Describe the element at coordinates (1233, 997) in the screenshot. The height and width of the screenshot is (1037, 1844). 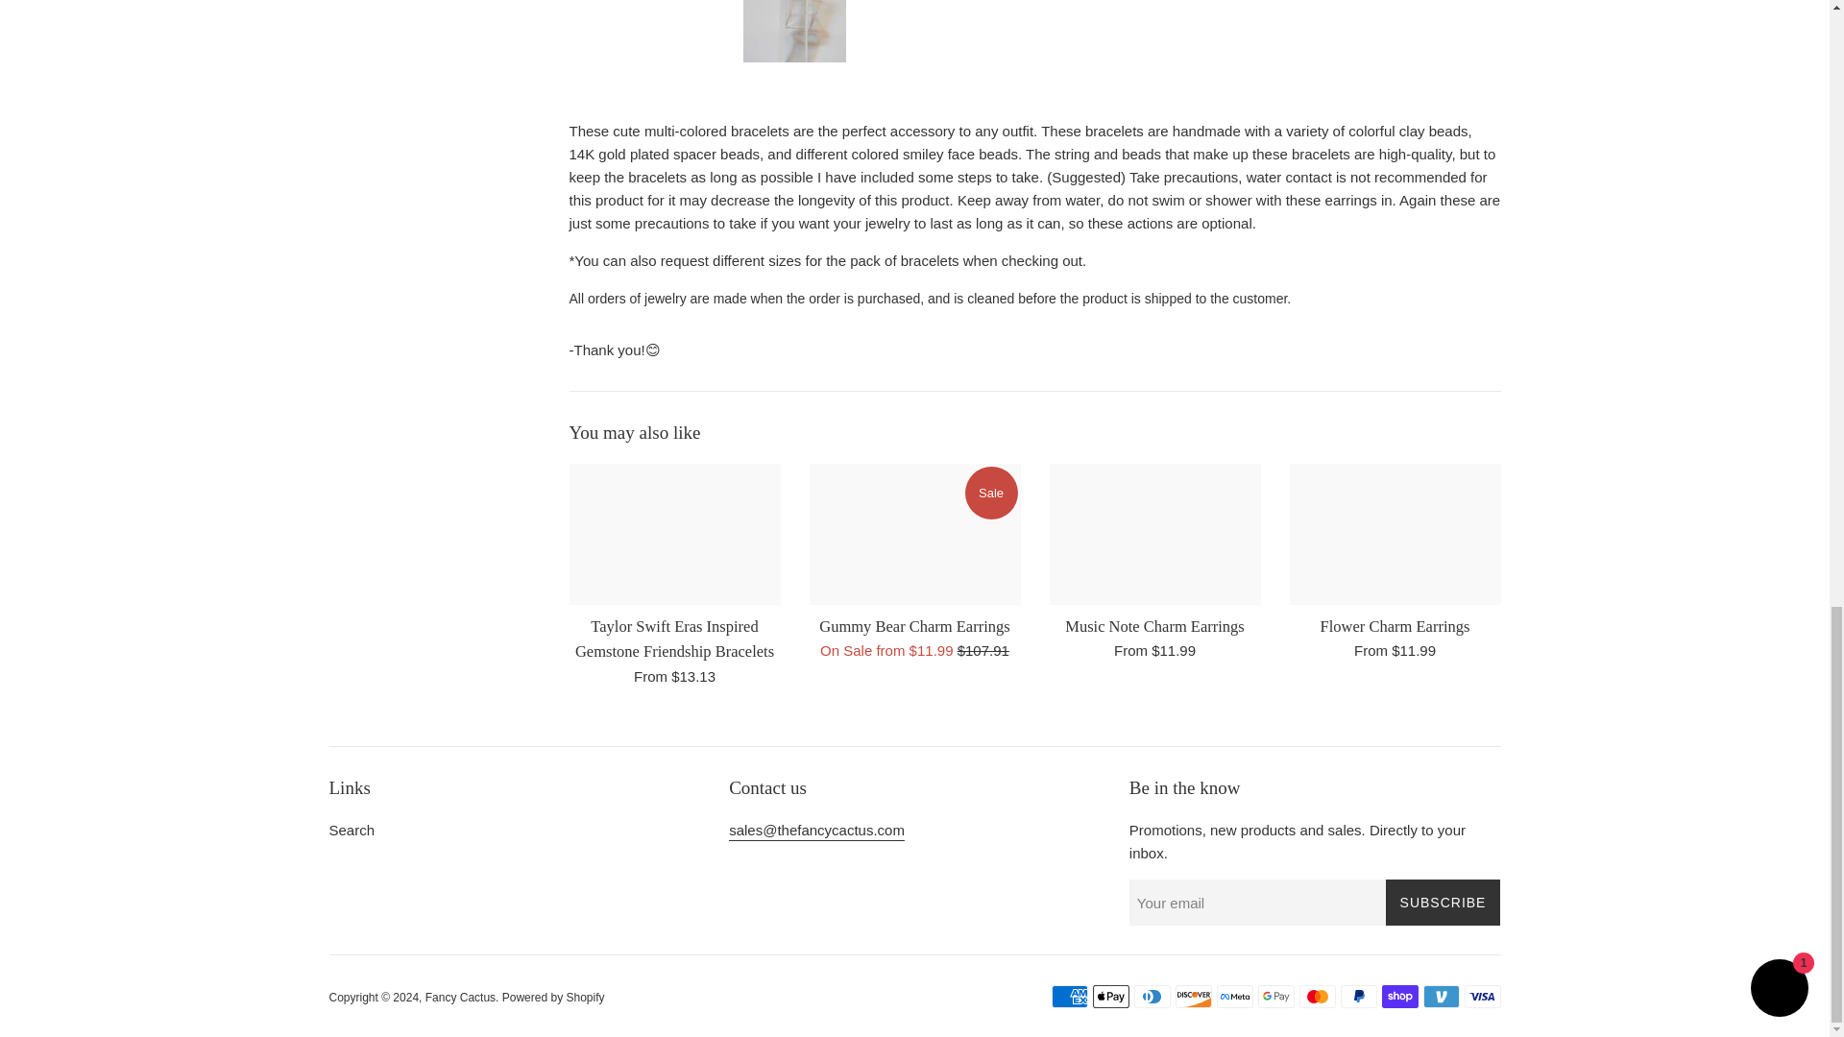
I see `Meta Pay` at that location.